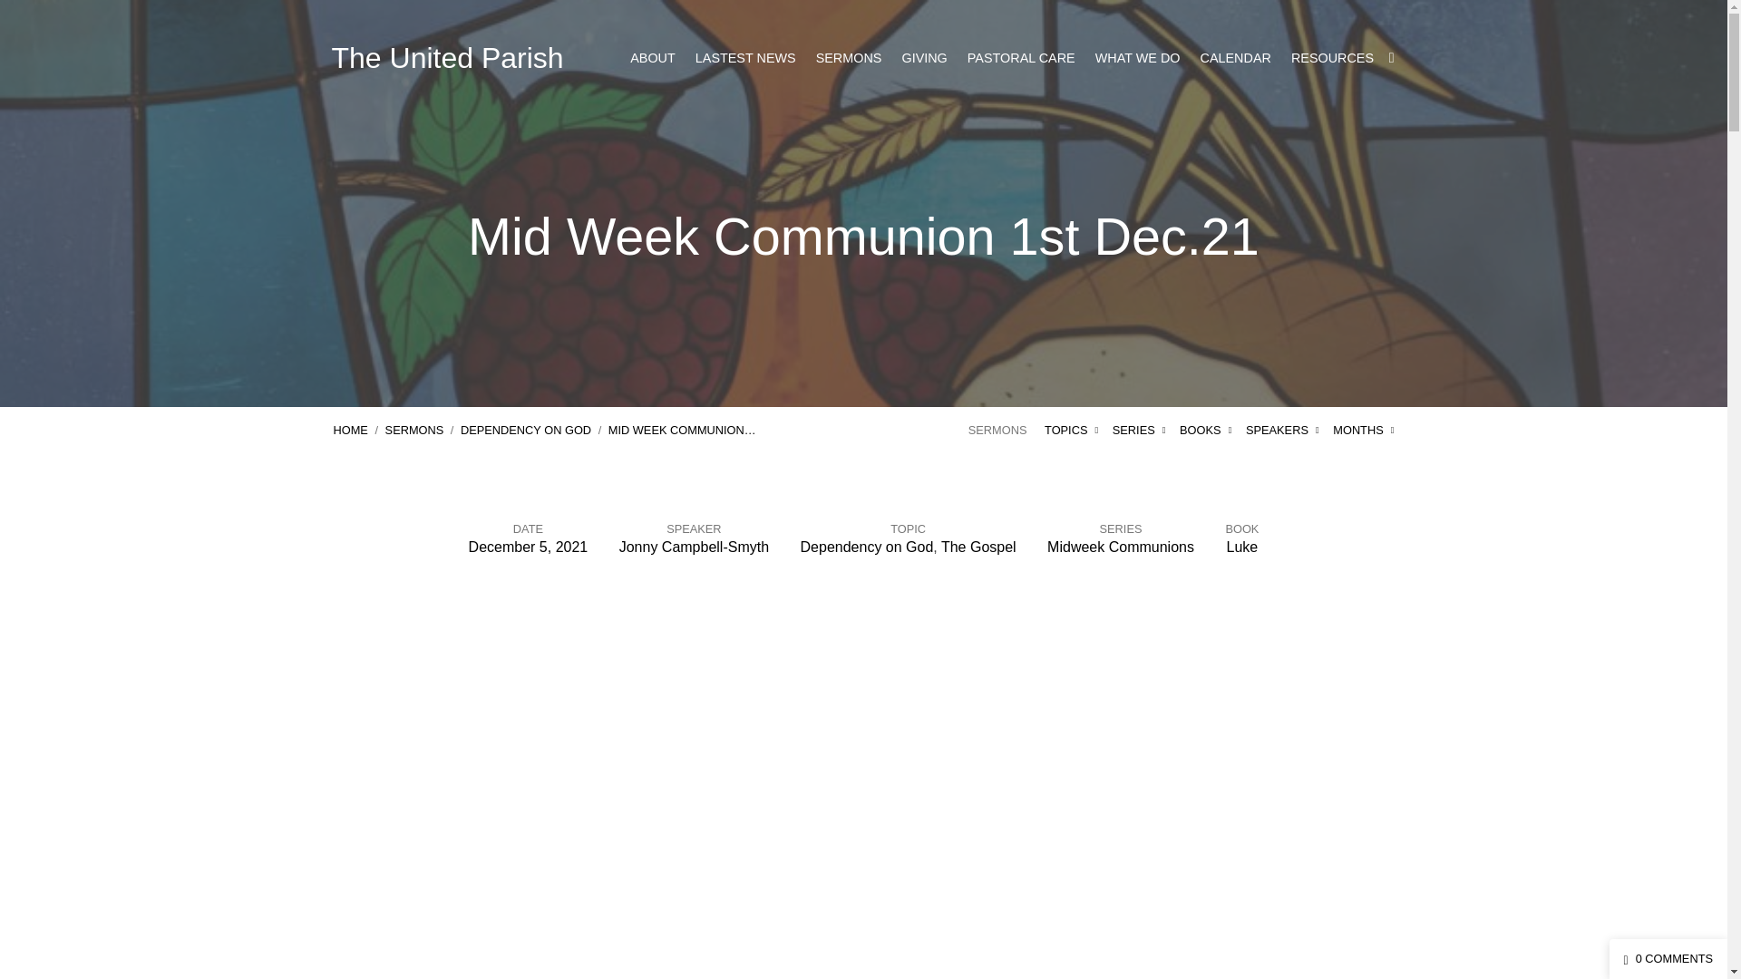 The width and height of the screenshot is (1741, 979). Describe the element at coordinates (849, 58) in the screenshot. I see `SERMONS` at that location.